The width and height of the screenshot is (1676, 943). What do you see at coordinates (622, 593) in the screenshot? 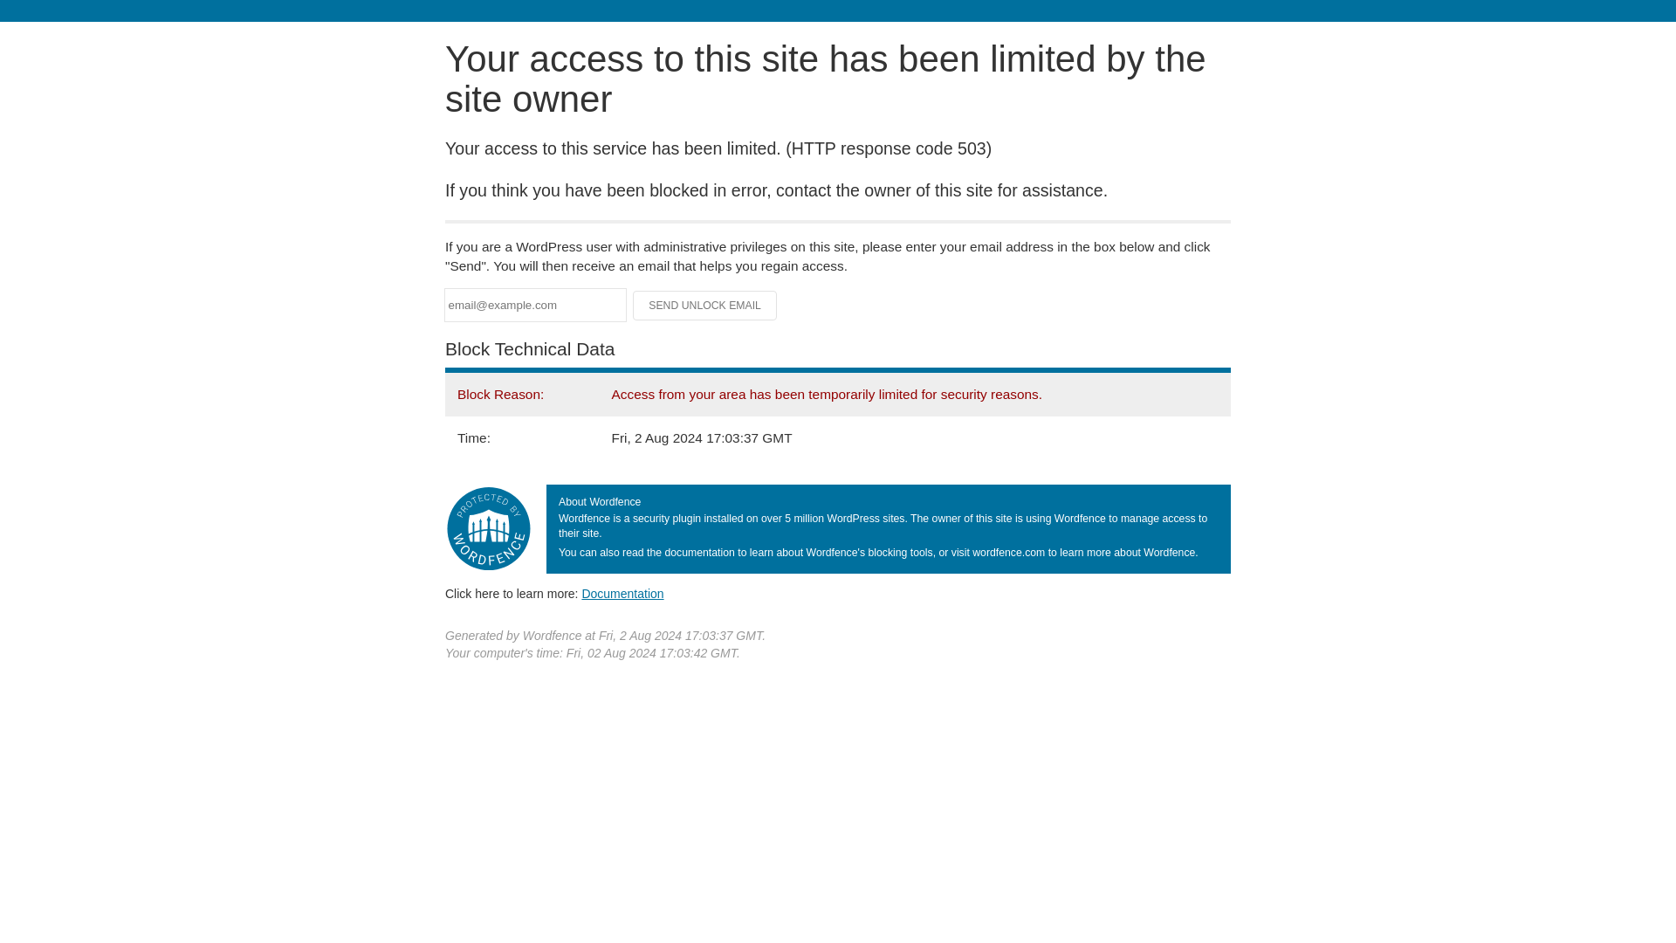
I see `Documentation` at bounding box center [622, 593].